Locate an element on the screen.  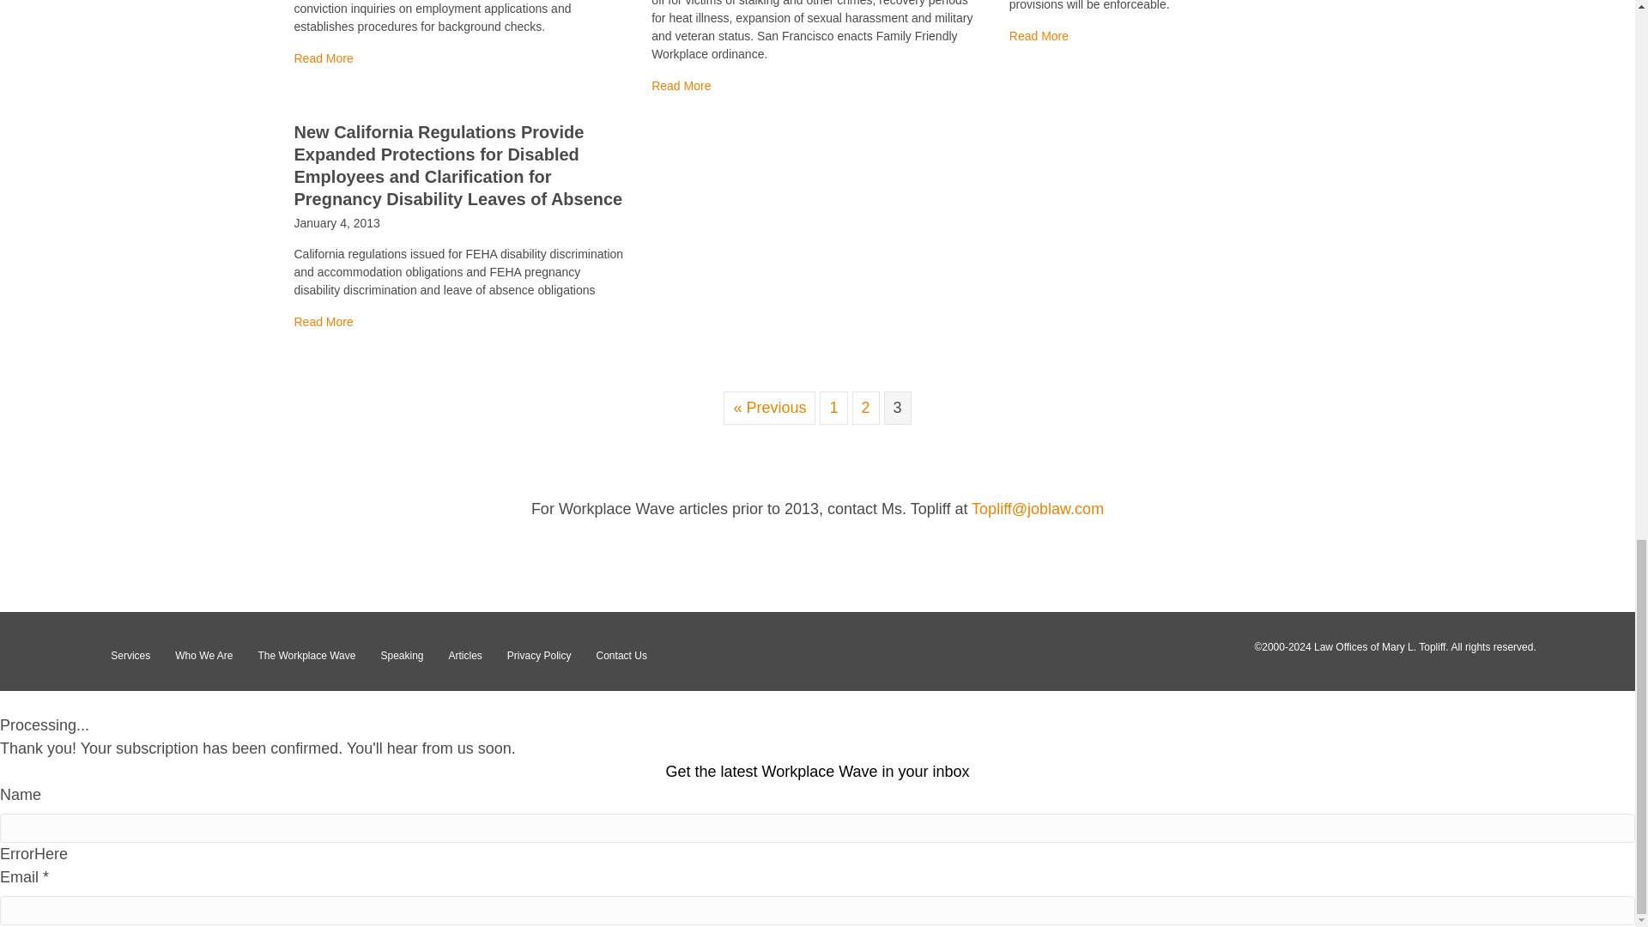
Contact Us is located at coordinates (621, 656).